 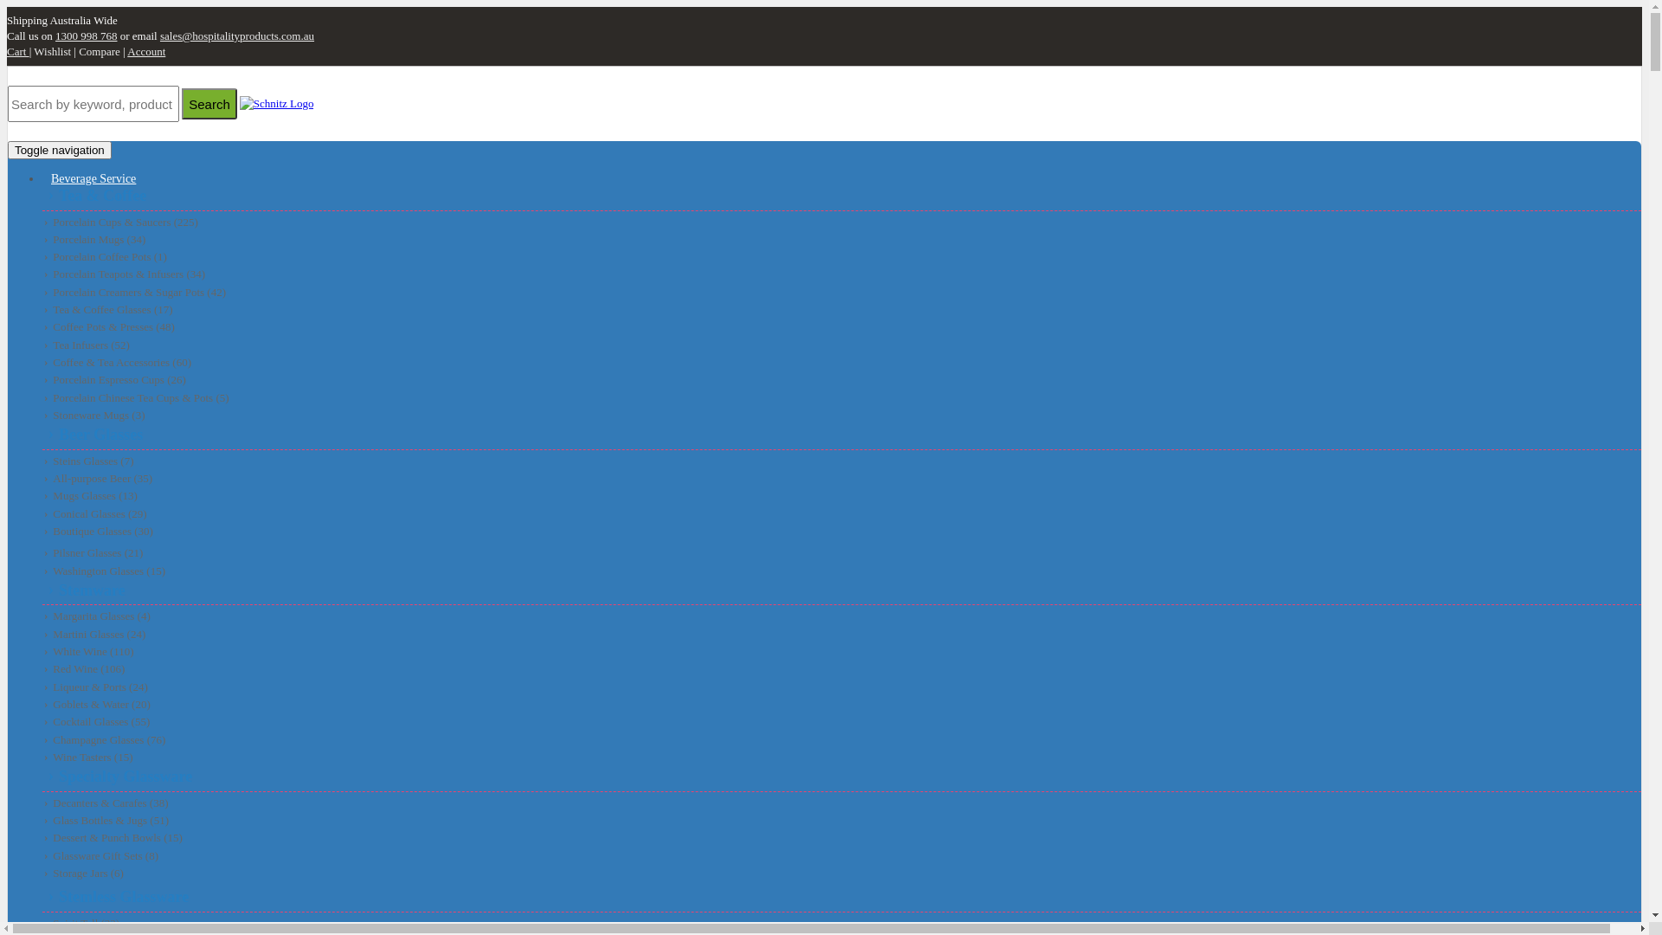 What do you see at coordinates (841, 222) in the screenshot?
I see `Porcelain Cups & Saucers (225)` at bounding box center [841, 222].